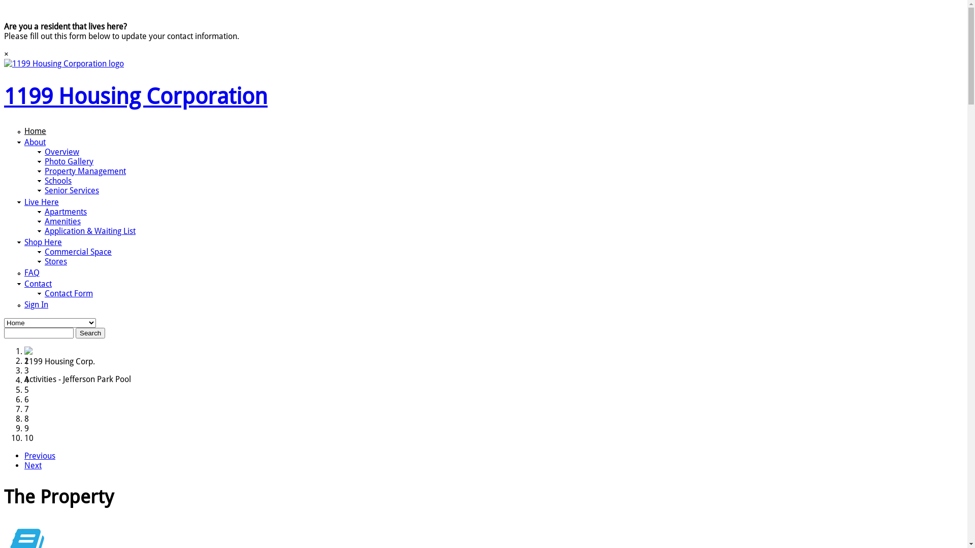  Describe the element at coordinates (63, 221) in the screenshot. I see `Amenities` at that location.